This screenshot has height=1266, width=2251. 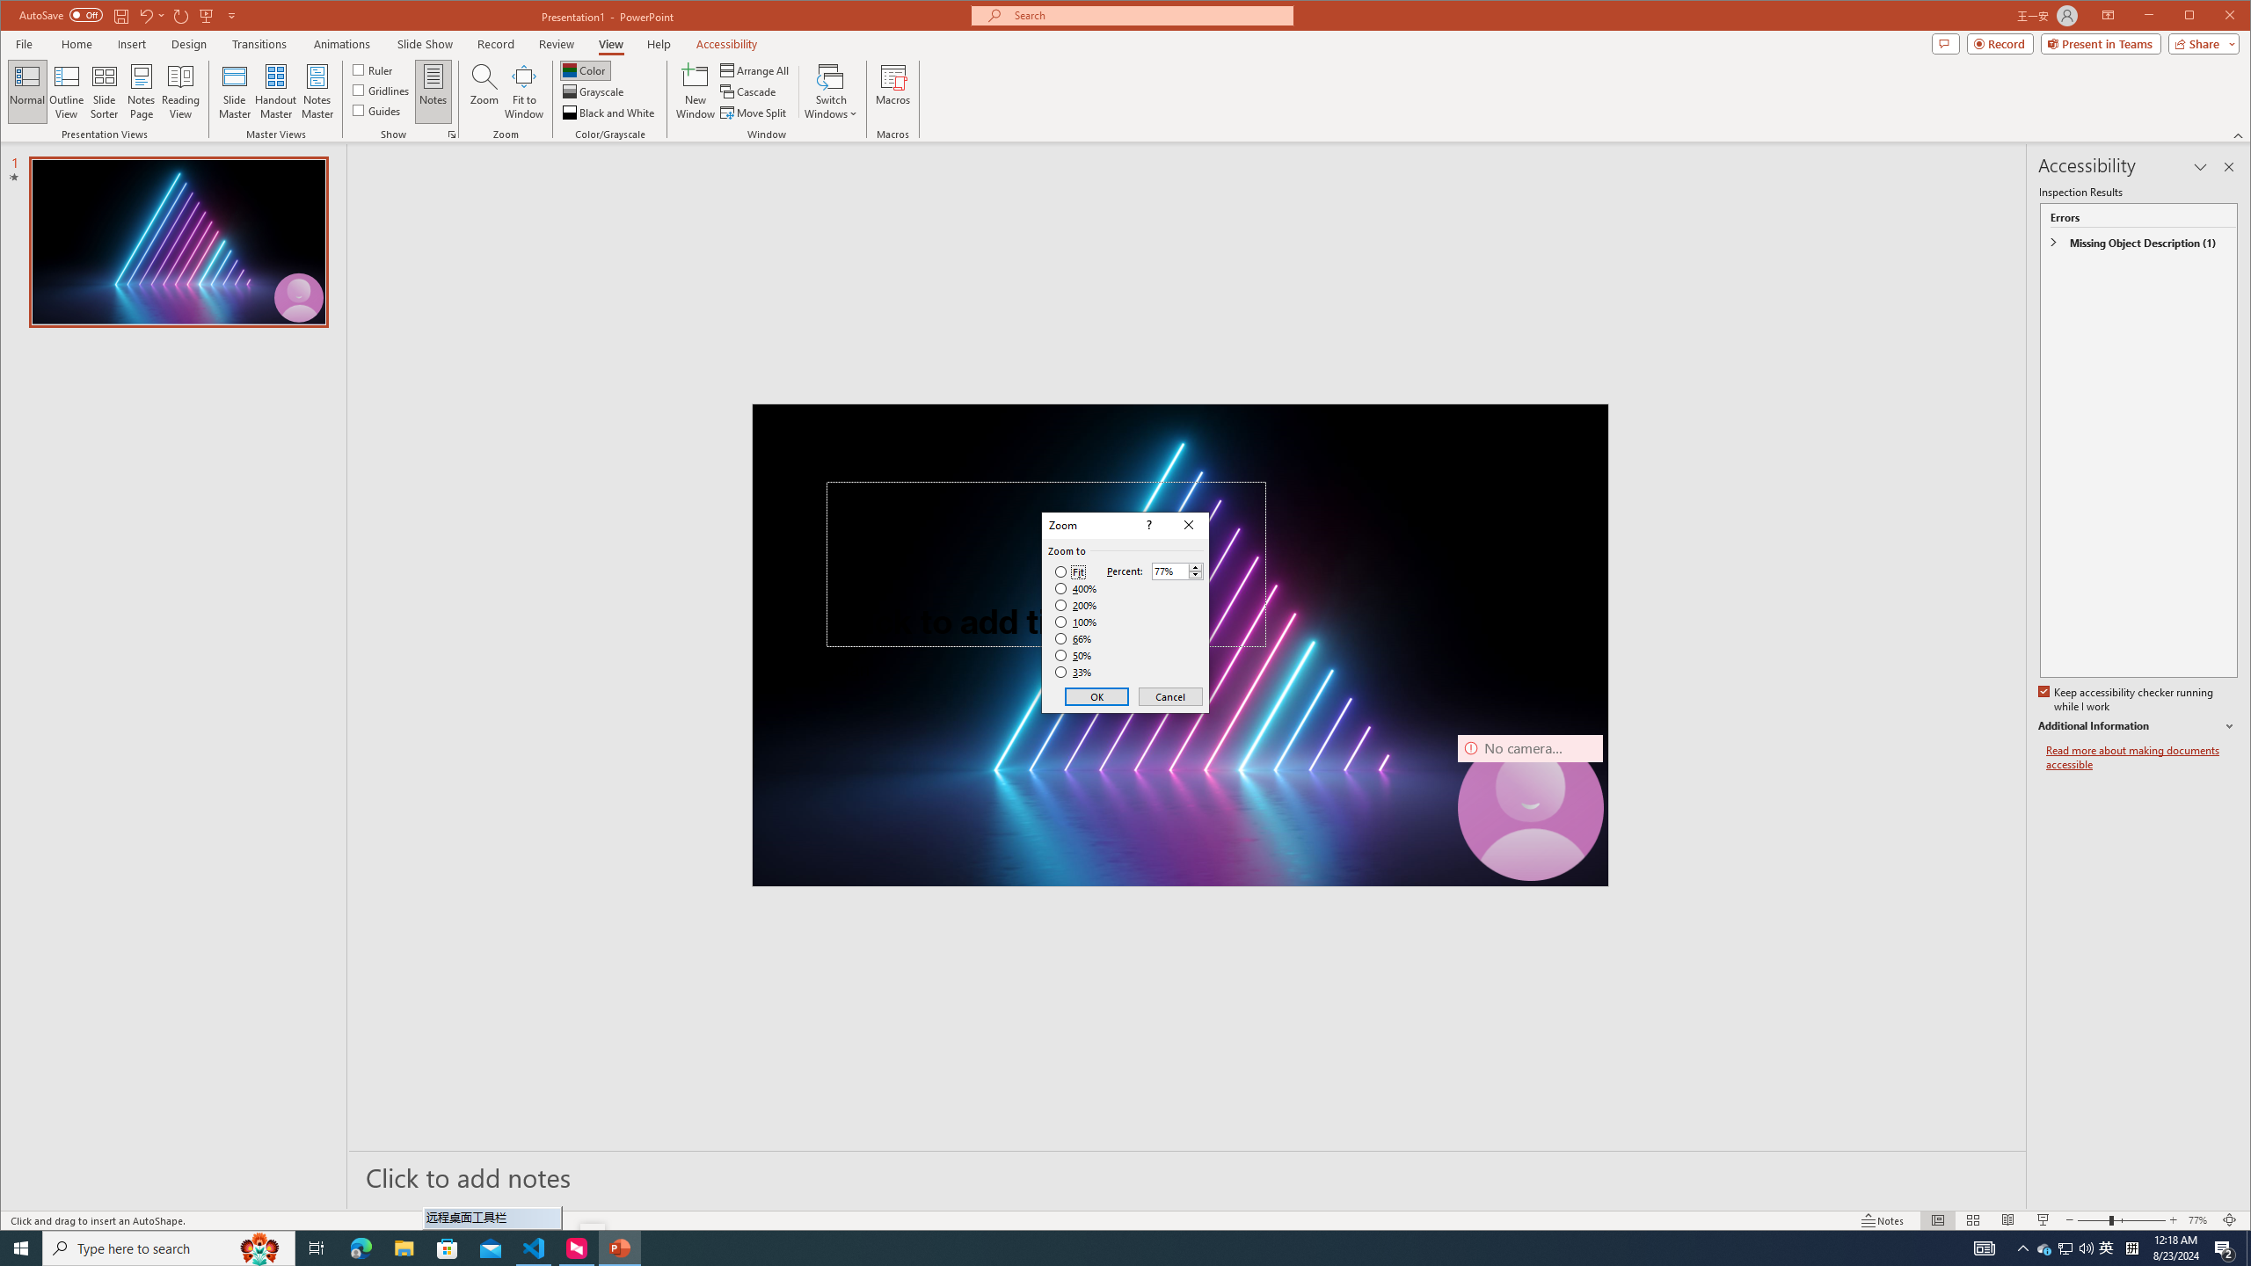 What do you see at coordinates (66, 91) in the screenshot?
I see `Outline View` at bounding box center [66, 91].